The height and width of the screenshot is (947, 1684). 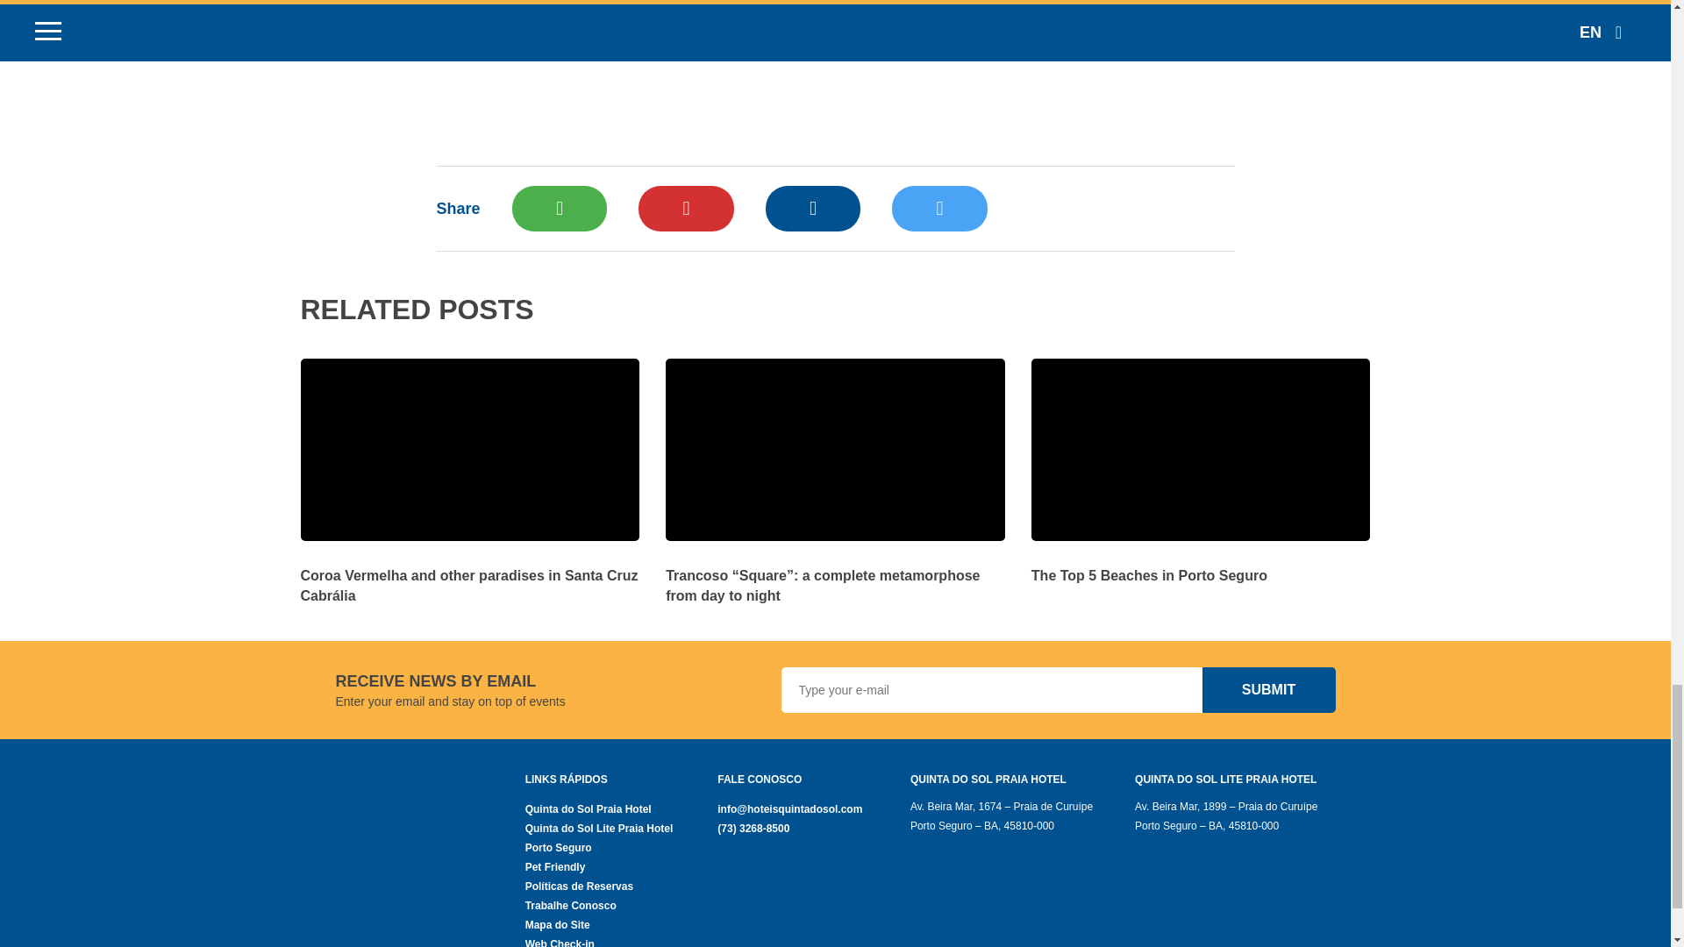 I want to click on Pinterest, so click(x=685, y=208).